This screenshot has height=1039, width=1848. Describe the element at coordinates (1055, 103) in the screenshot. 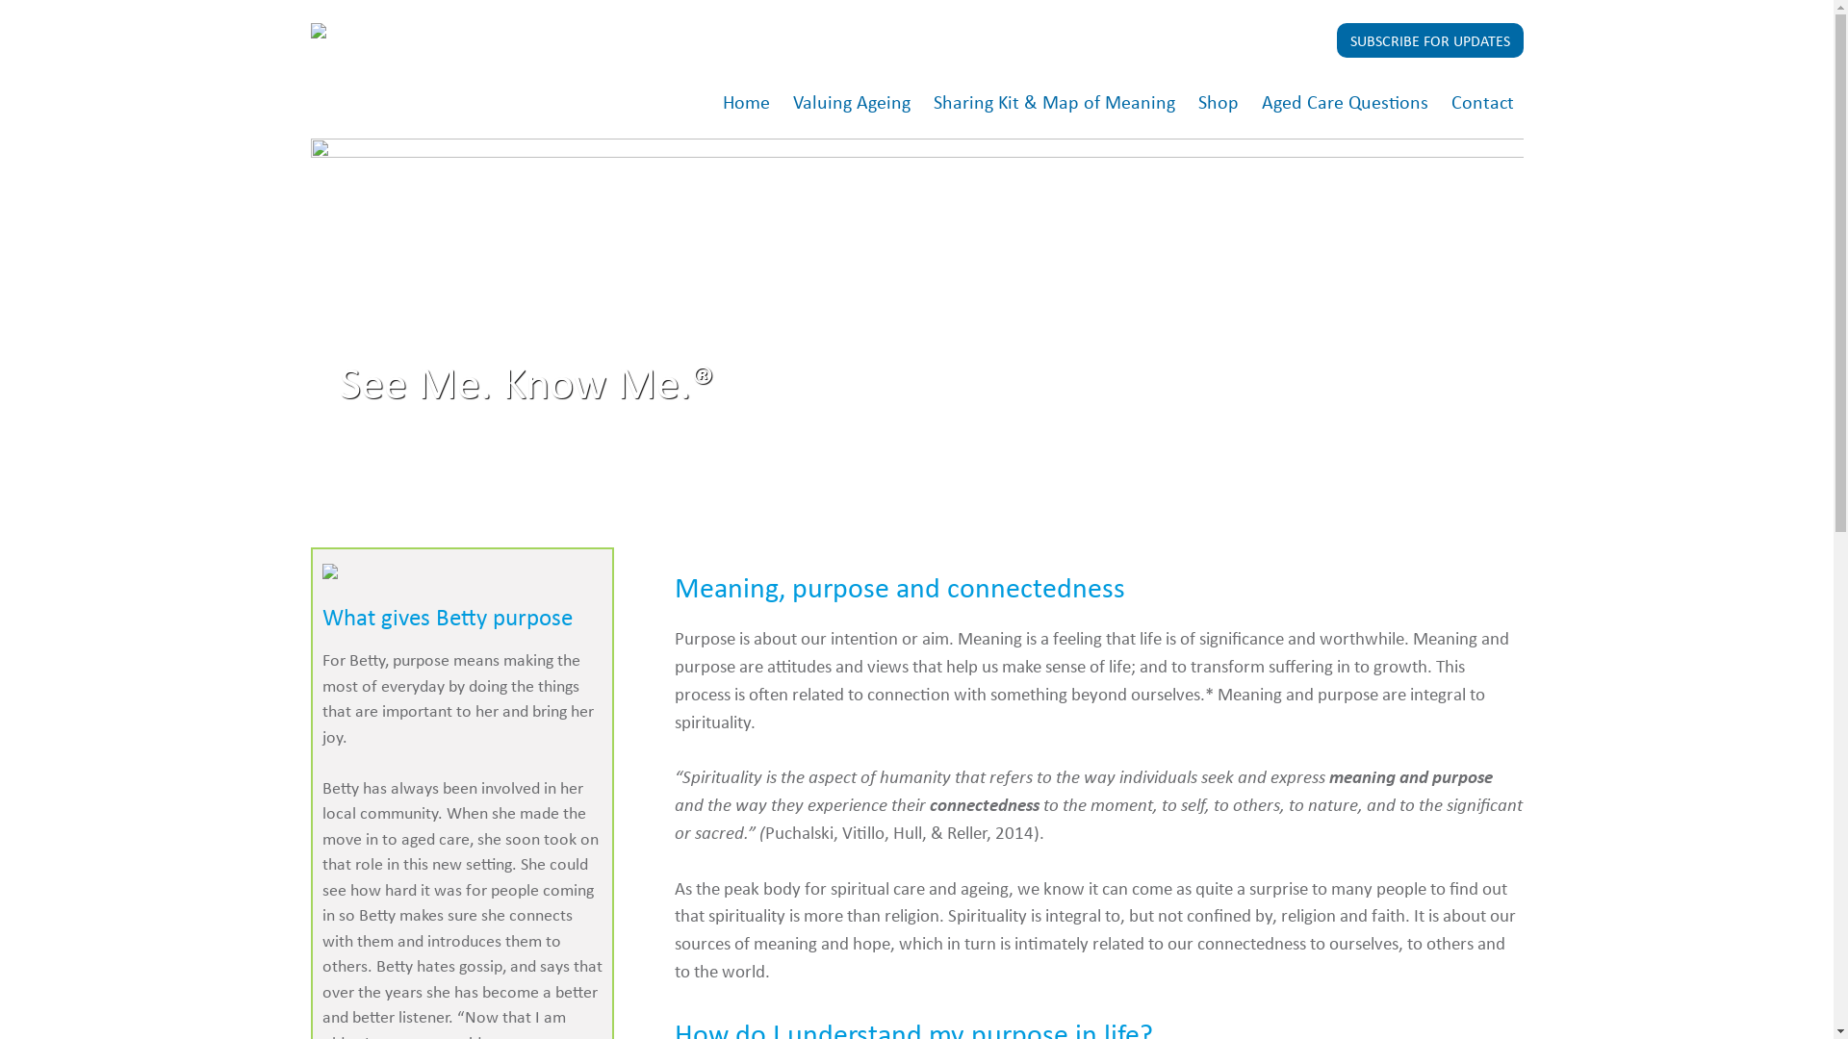

I see `Sharing Kit & Map of Meaning` at that location.